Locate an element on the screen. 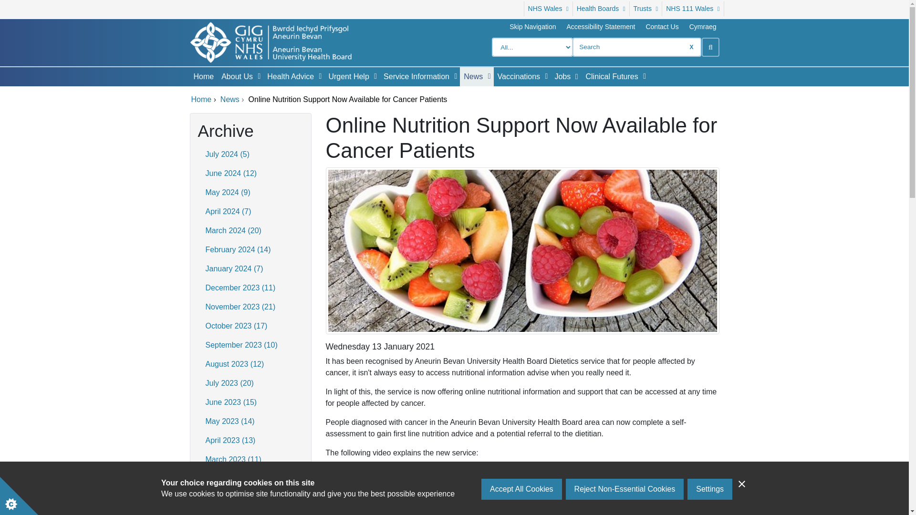 Image resolution: width=916 pixels, height=515 pixels. Health Boards is located at coordinates (601, 9).